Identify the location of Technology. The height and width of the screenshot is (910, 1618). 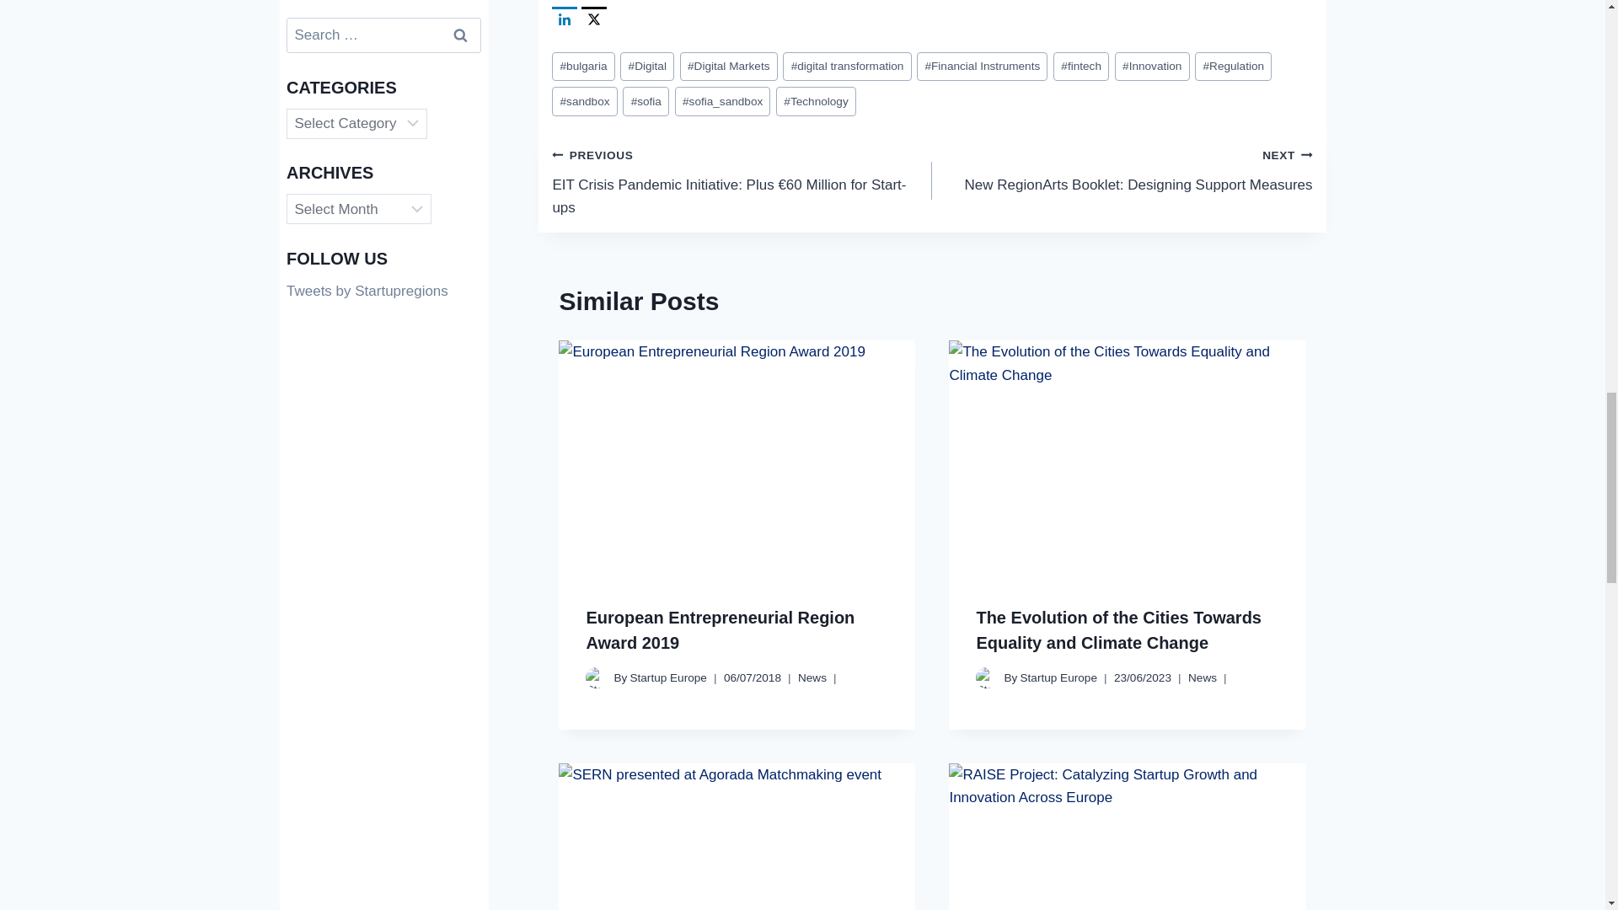
(816, 101).